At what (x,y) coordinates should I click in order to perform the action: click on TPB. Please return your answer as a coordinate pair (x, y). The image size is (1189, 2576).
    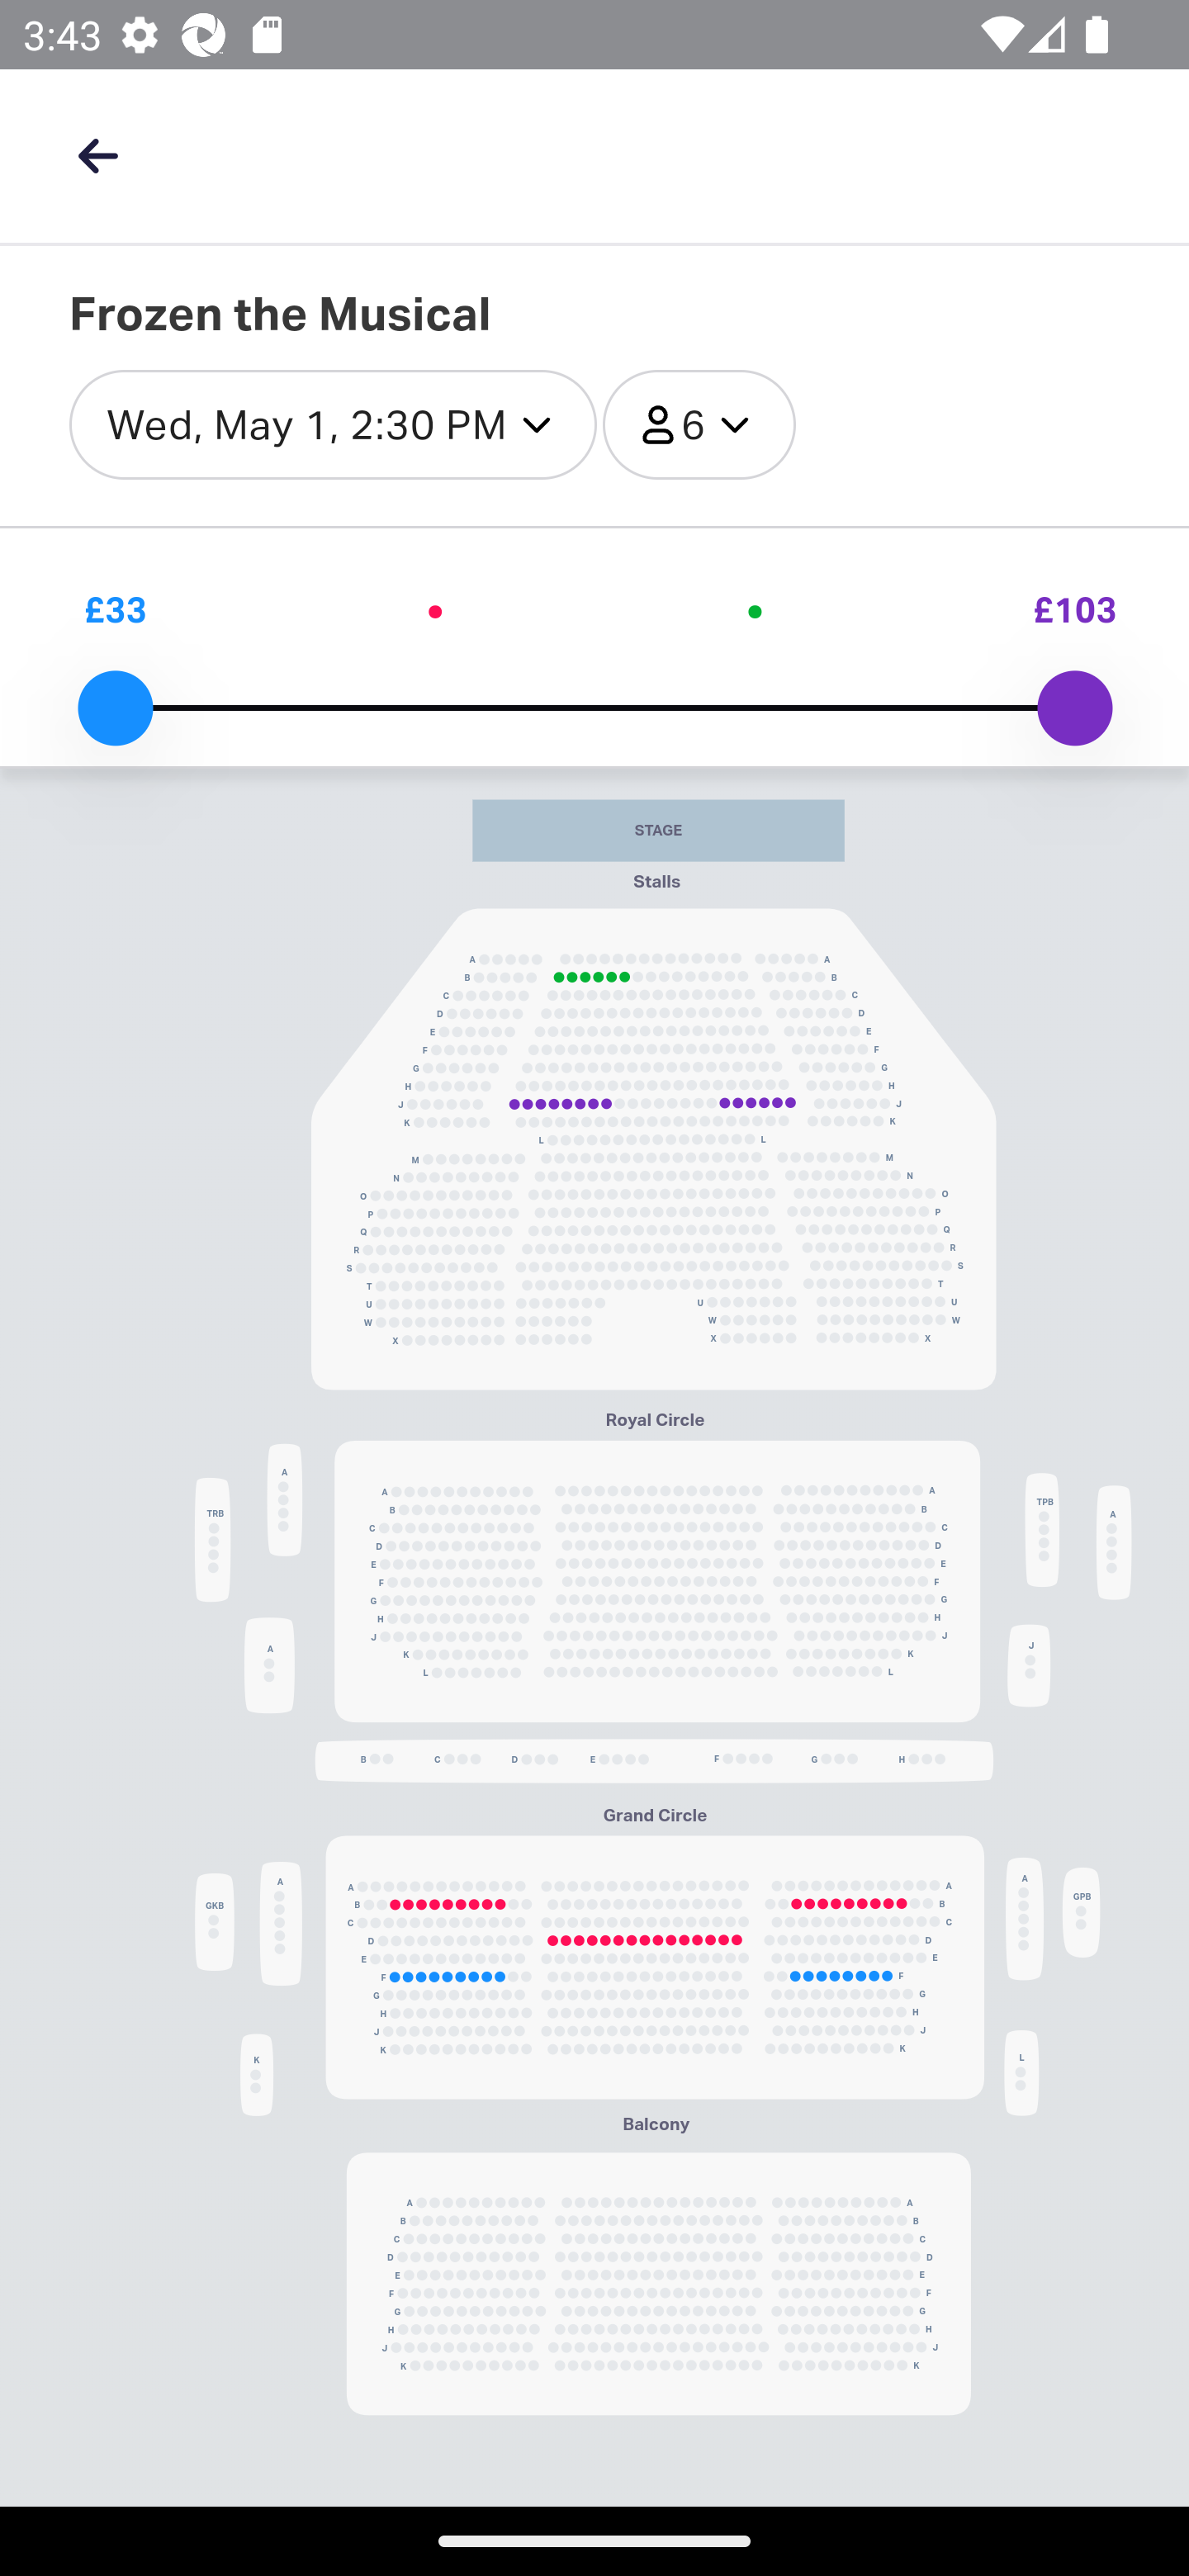
    Looking at the image, I should click on (1041, 1530).